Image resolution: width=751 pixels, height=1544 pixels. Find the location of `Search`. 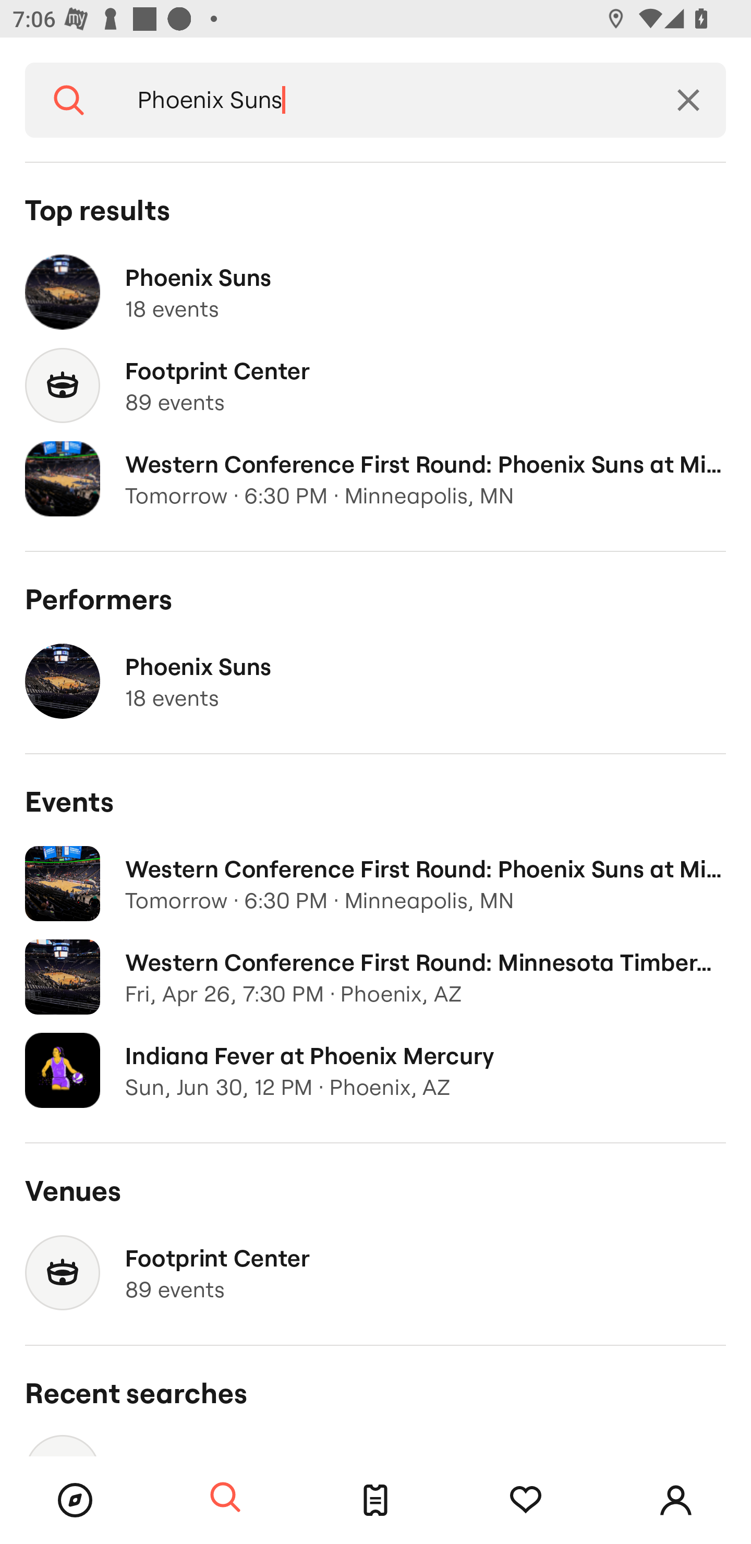

Search is located at coordinates (225, 1498).